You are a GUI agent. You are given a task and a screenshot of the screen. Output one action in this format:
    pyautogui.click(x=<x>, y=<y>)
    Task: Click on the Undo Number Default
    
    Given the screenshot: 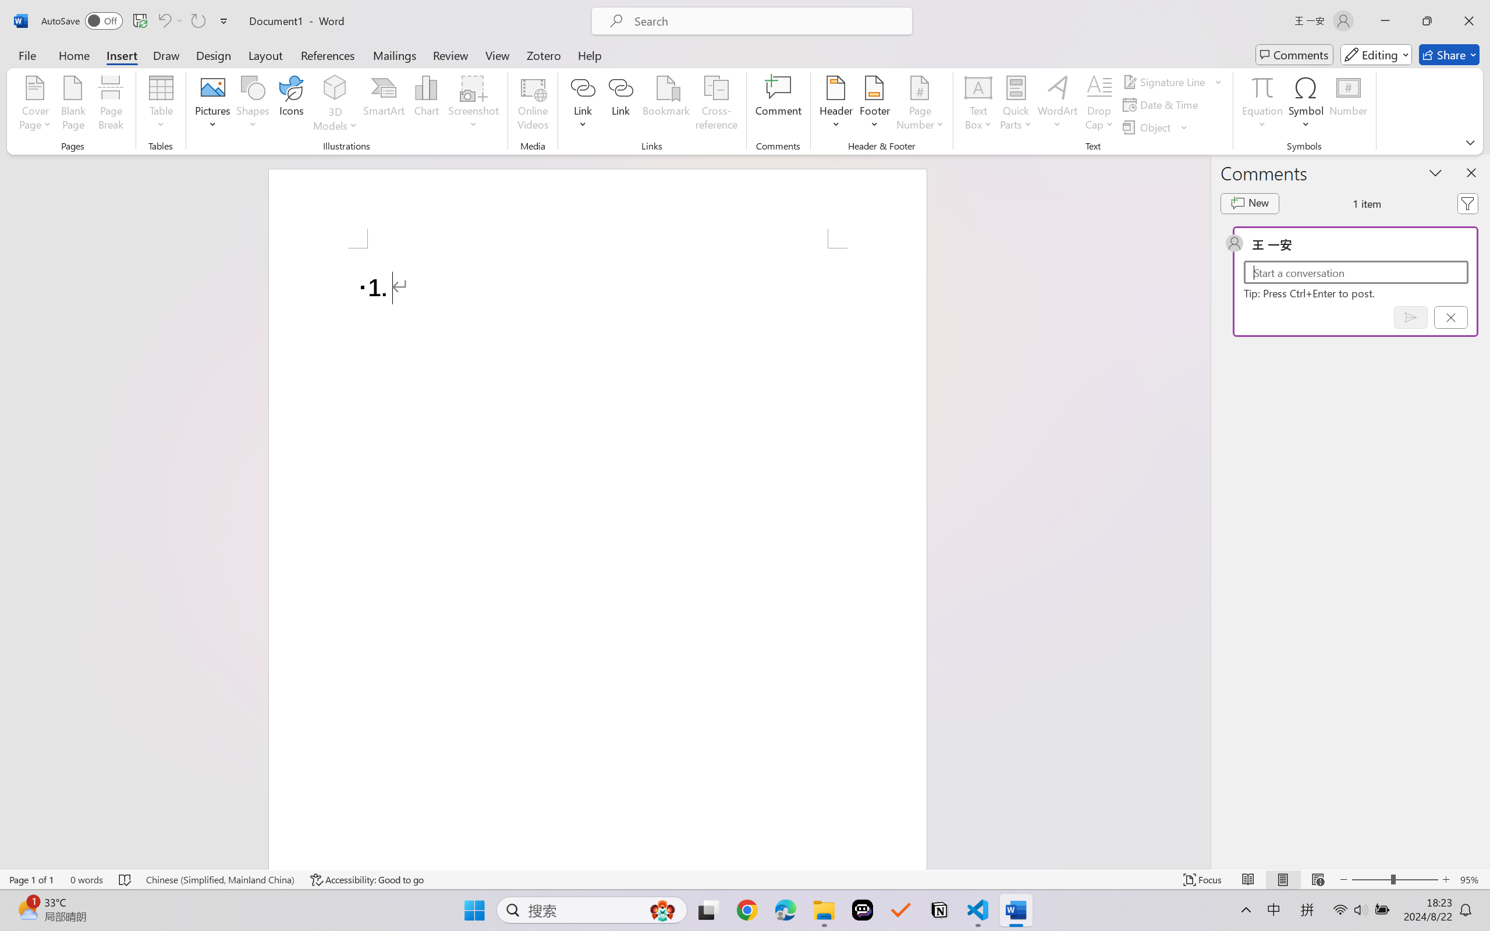 What is the action you would take?
    pyautogui.click(x=170, y=21)
    